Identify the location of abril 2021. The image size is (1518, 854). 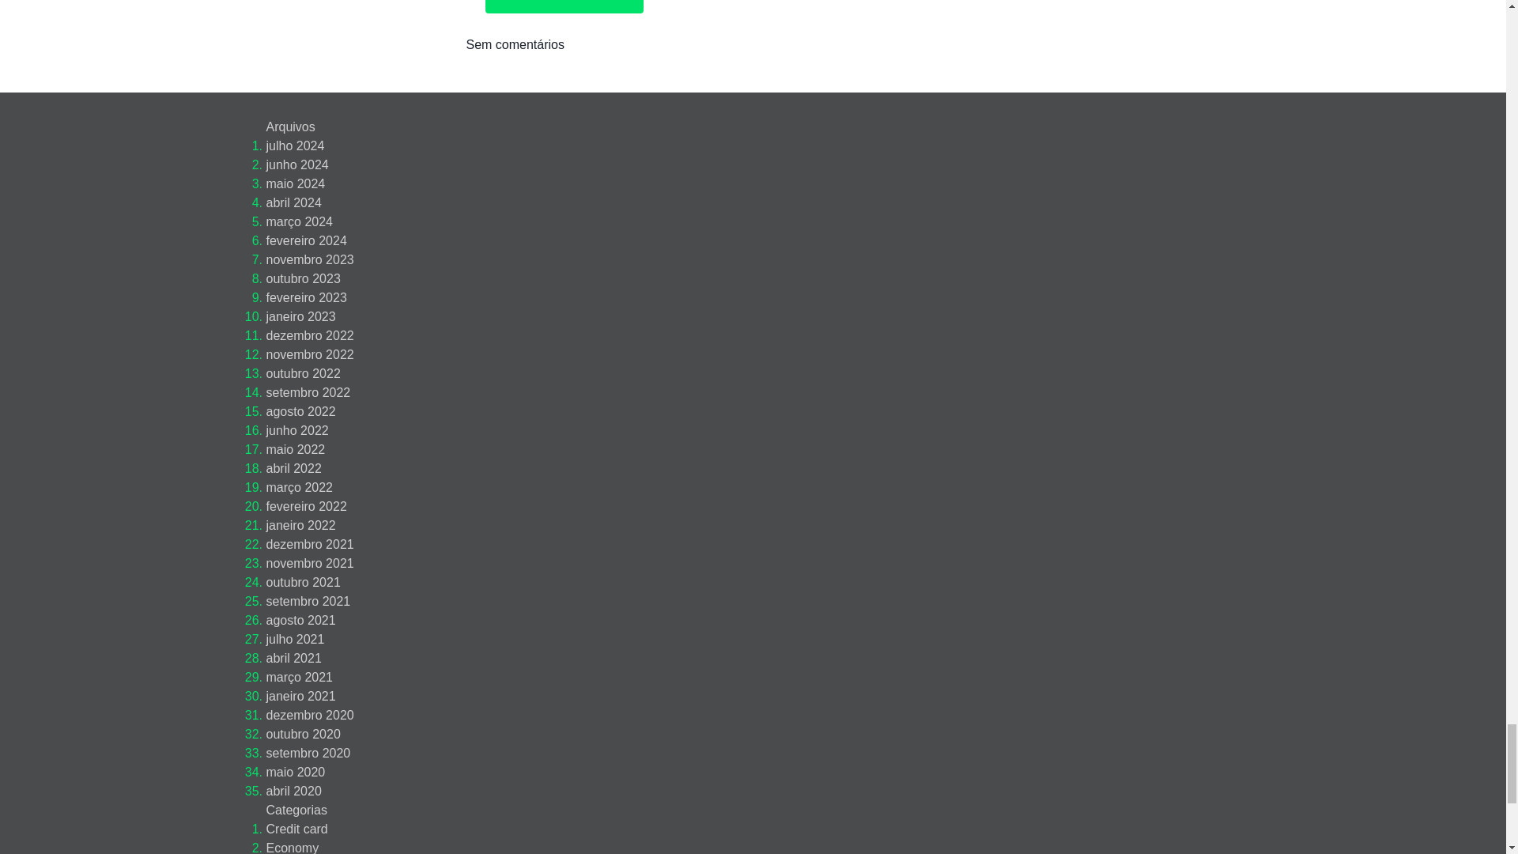
(293, 658).